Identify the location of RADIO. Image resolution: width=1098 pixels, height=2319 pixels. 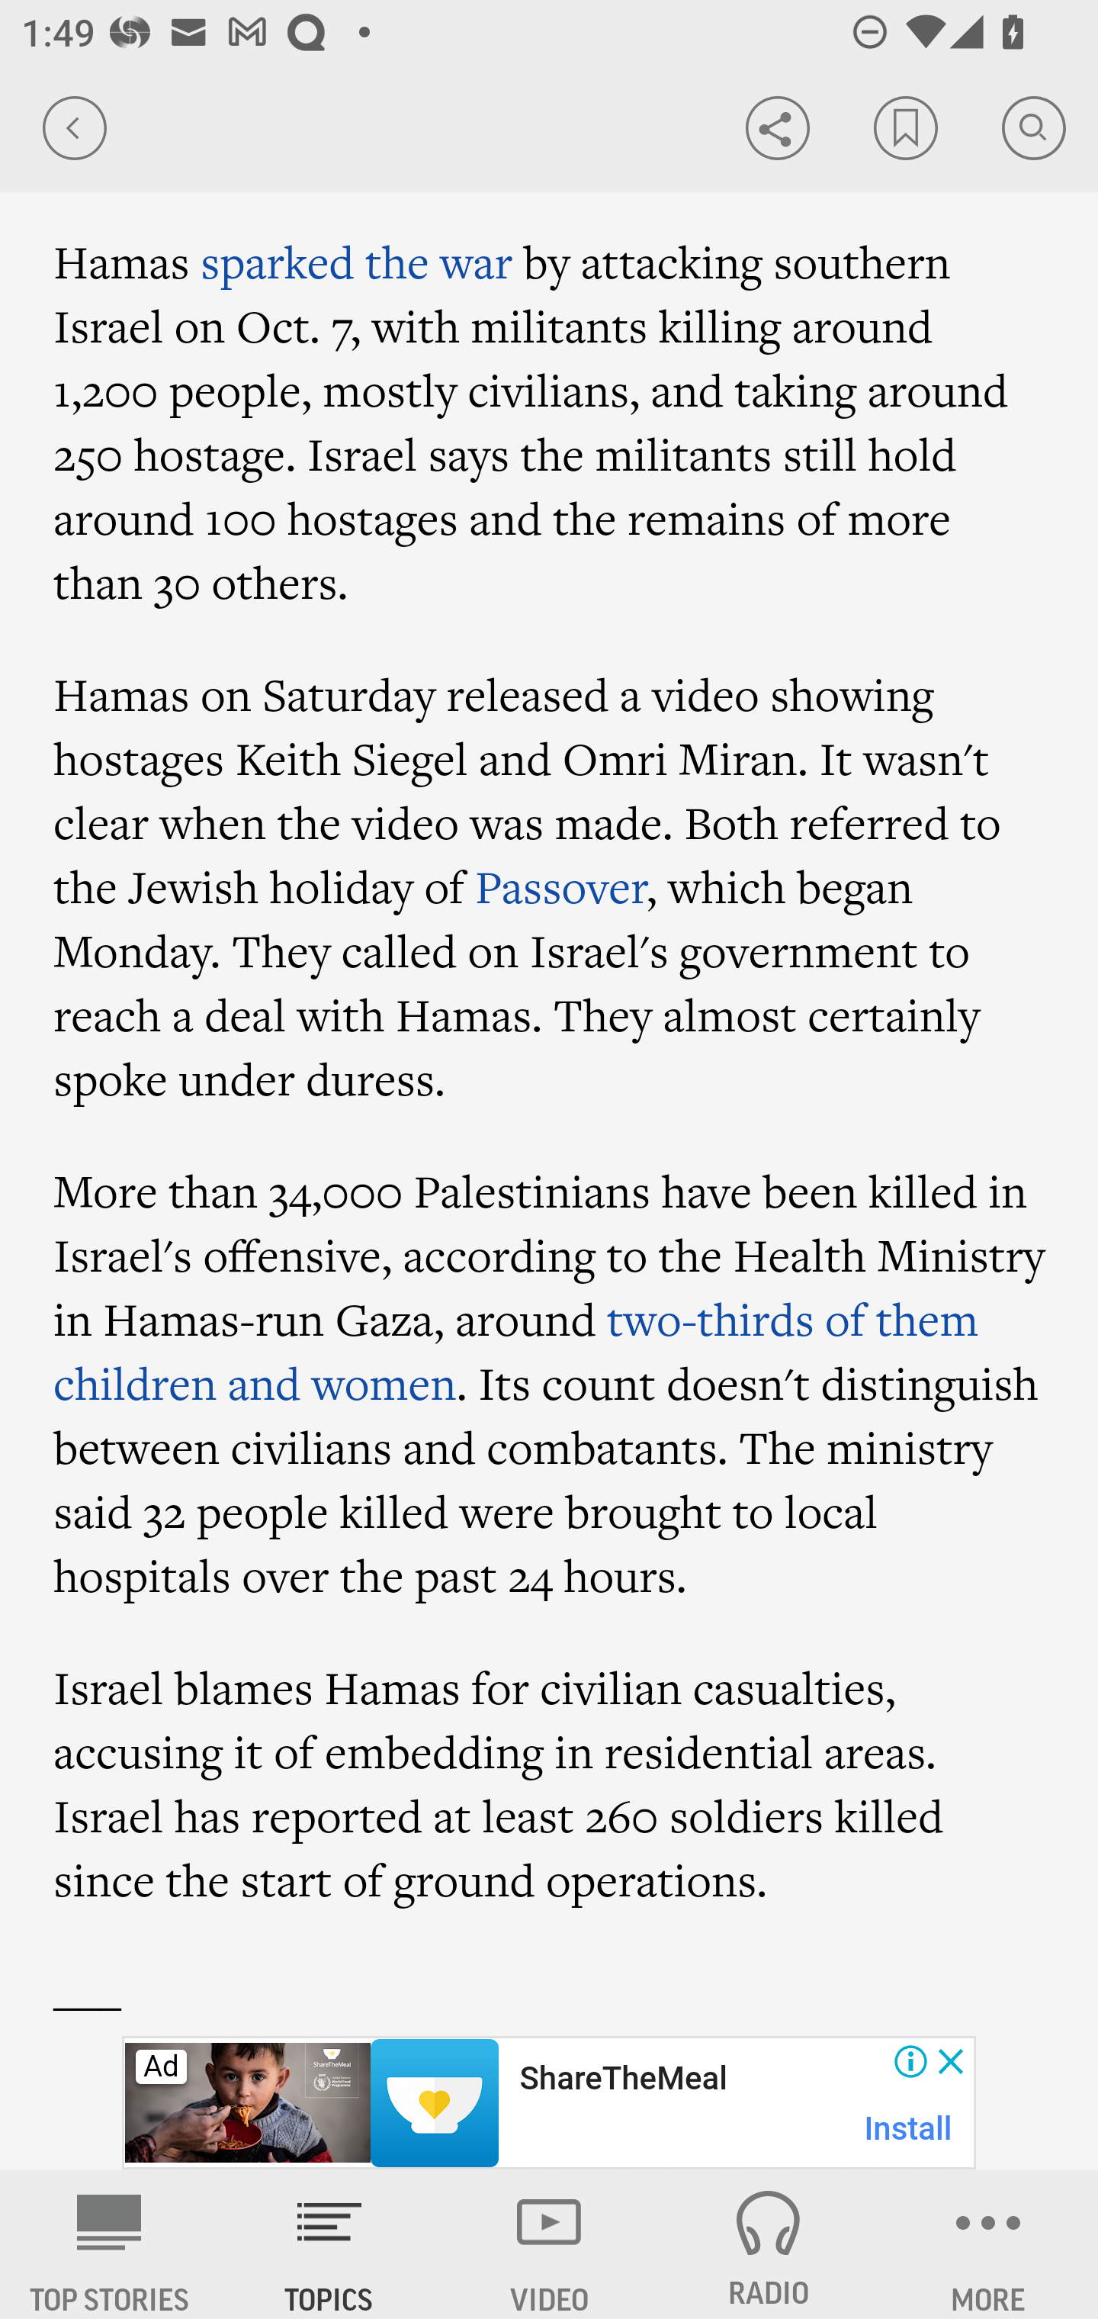
(769, 2244).